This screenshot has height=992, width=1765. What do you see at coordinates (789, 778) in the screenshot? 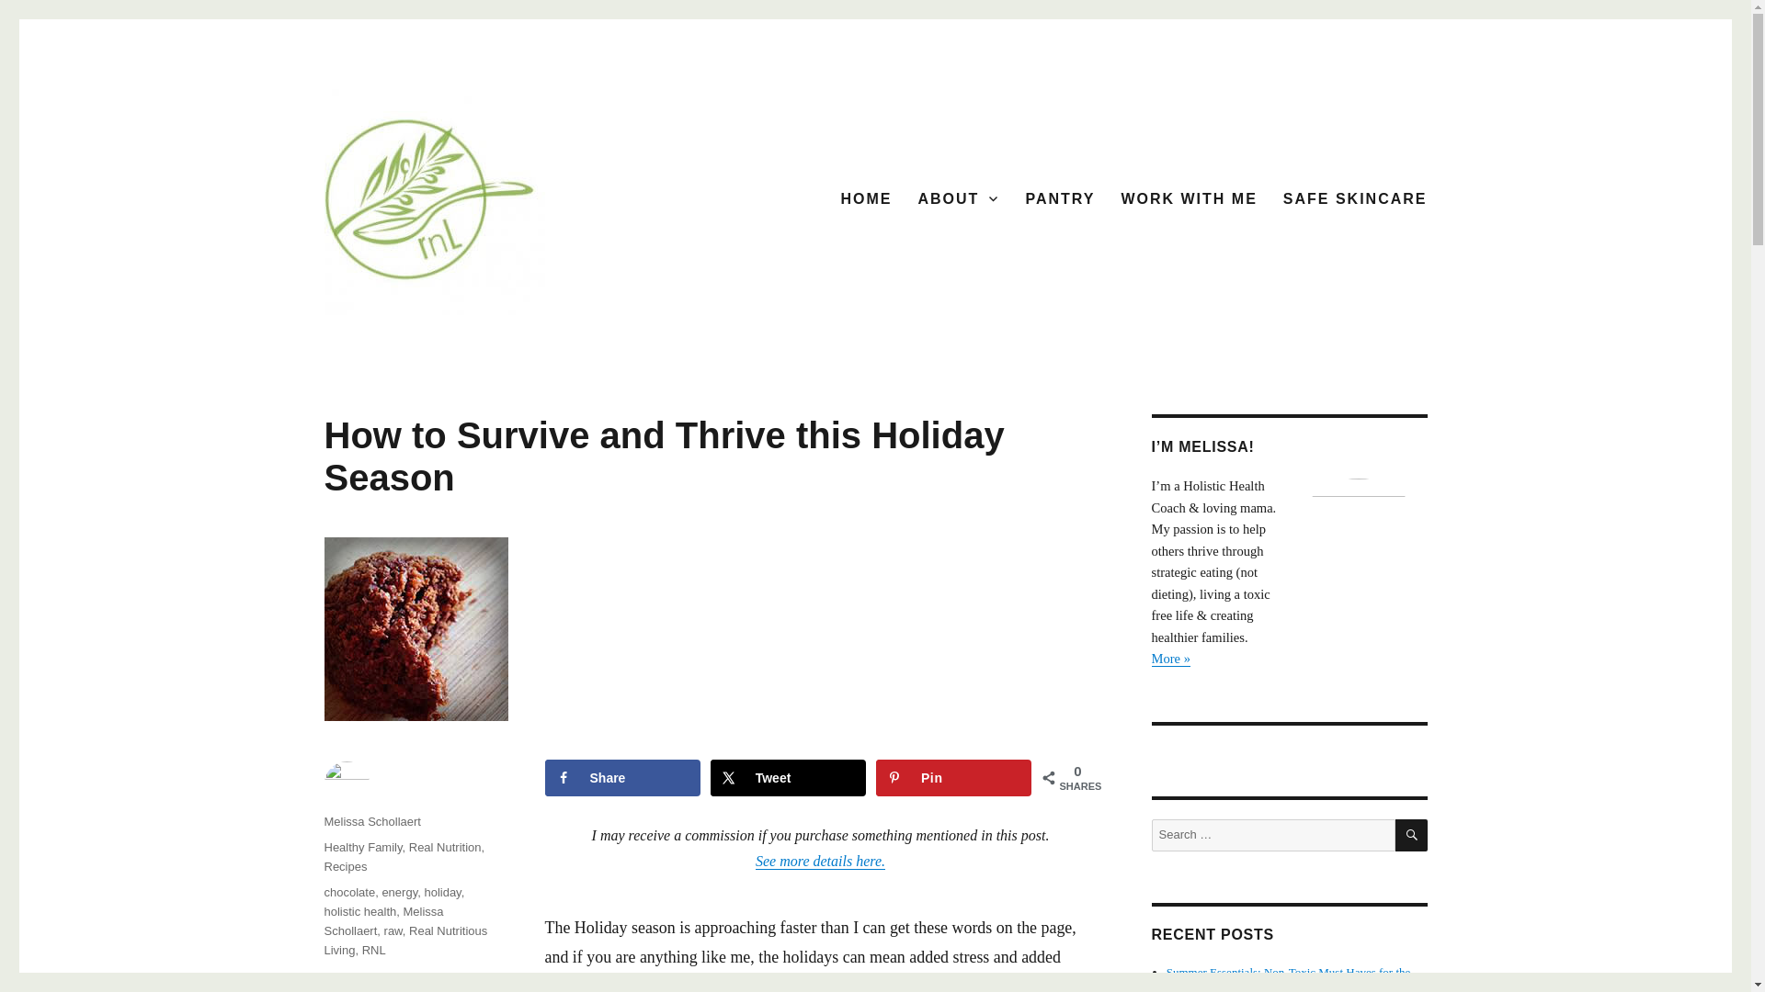
I see `Share on X` at bounding box center [789, 778].